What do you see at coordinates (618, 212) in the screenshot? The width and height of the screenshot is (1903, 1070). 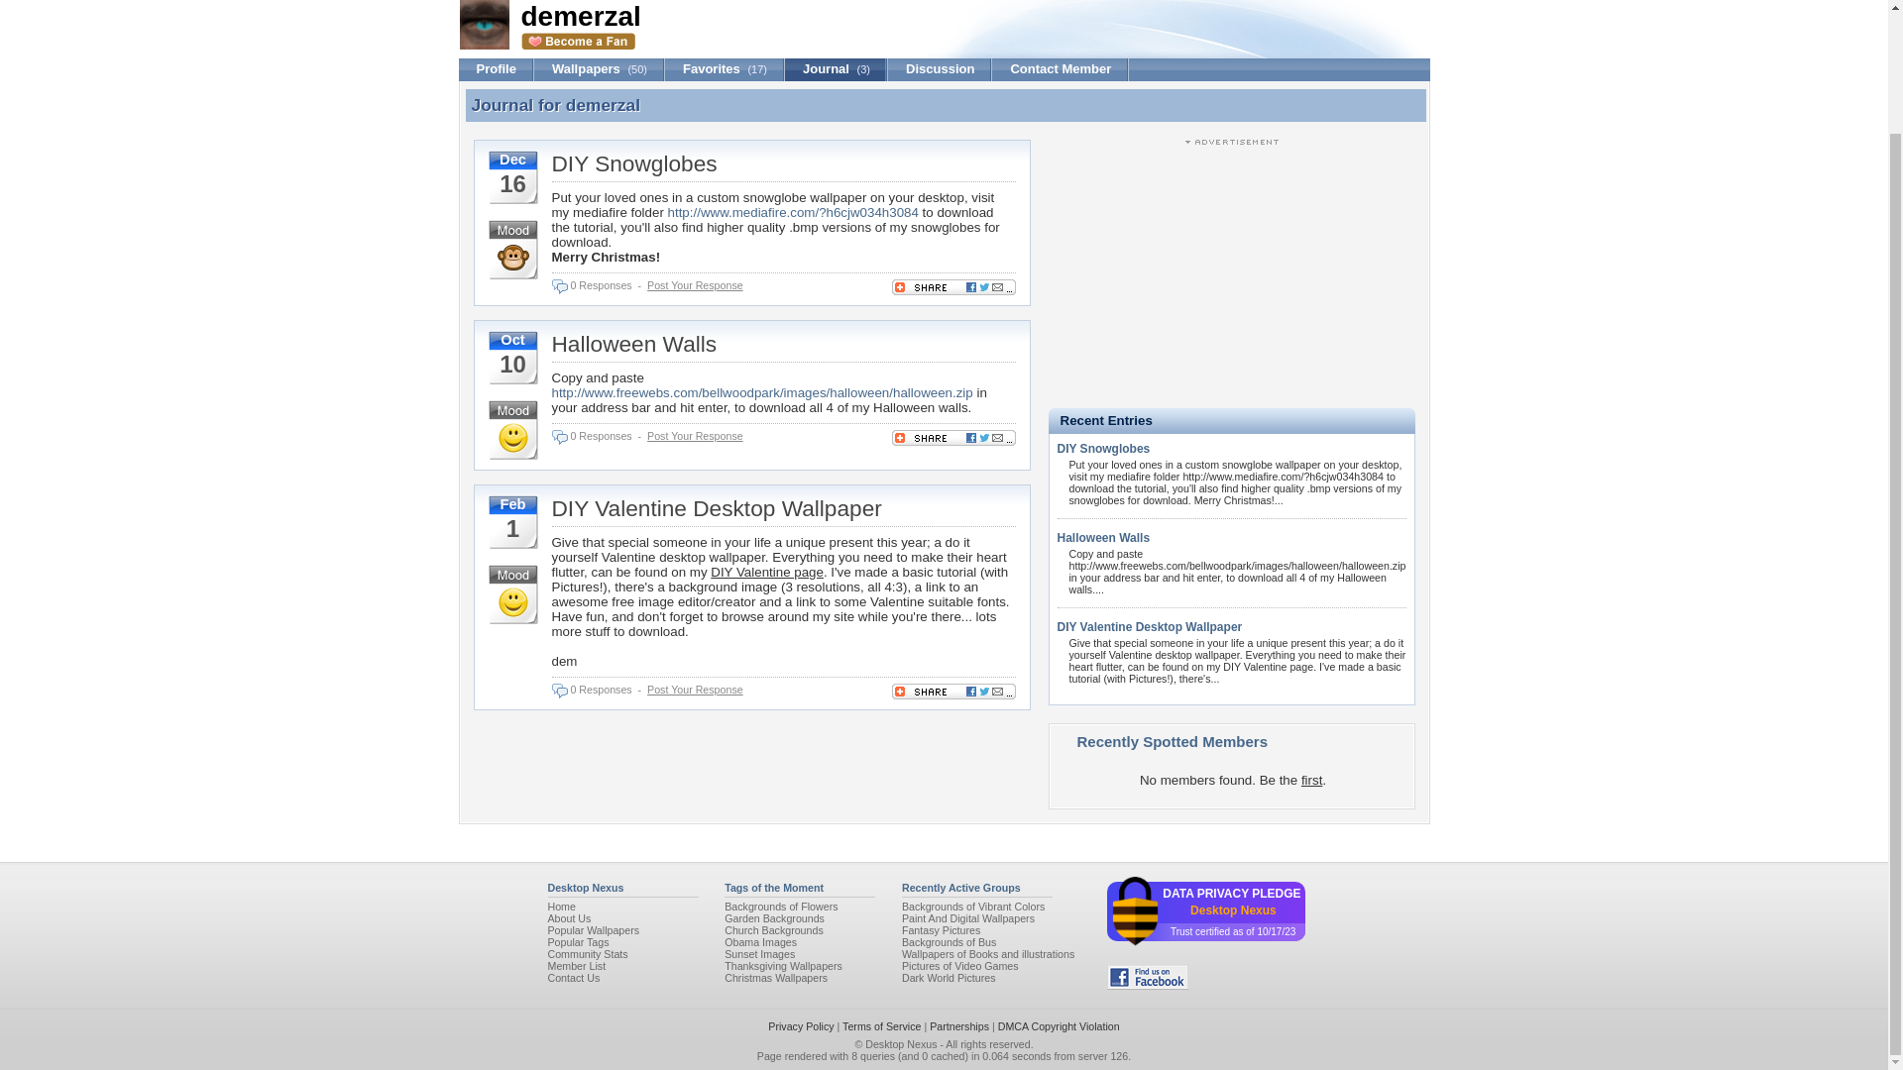 I see `mediafire folder` at bounding box center [618, 212].